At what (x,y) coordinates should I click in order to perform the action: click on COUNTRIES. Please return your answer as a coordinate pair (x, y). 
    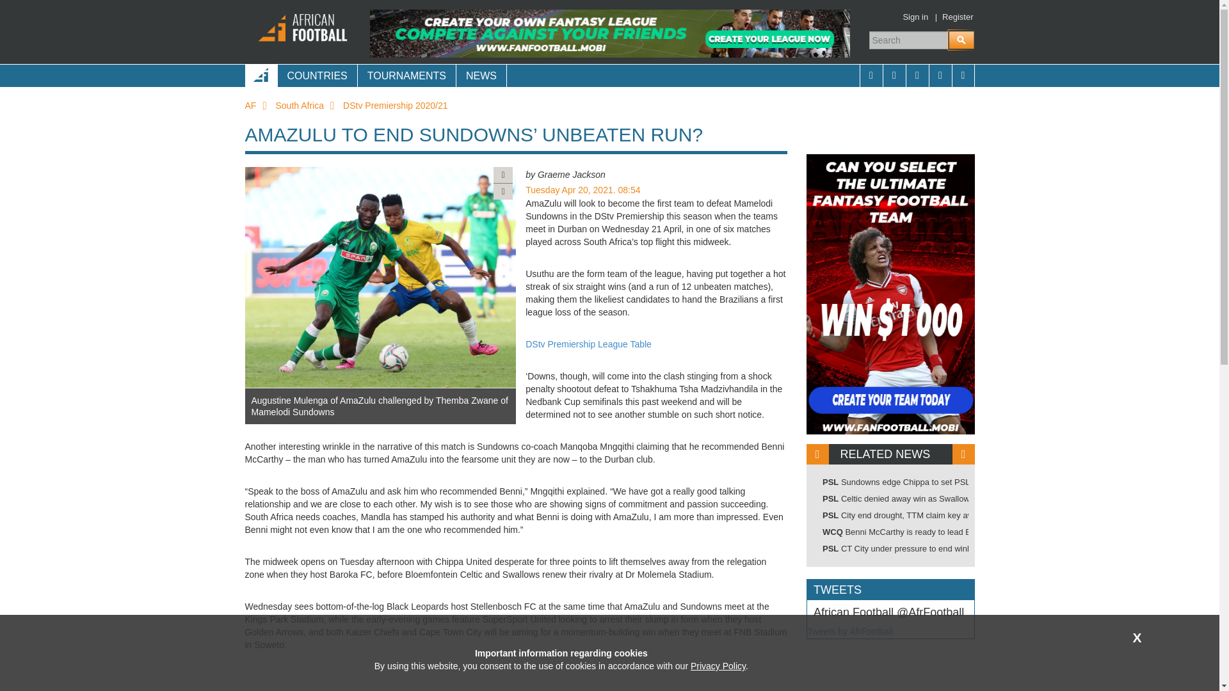
    Looking at the image, I should click on (316, 75).